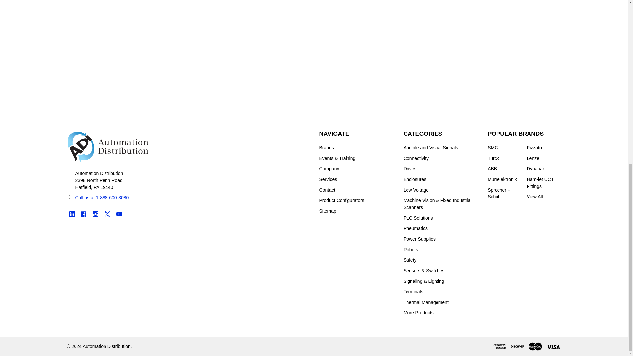 The height and width of the screenshot is (356, 633). Describe the element at coordinates (83, 214) in the screenshot. I see `Facebook` at that location.